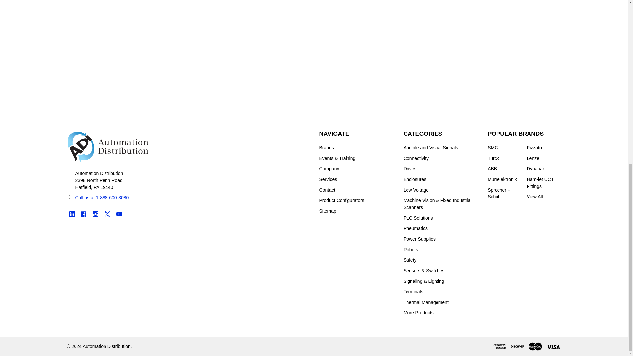 The height and width of the screenshot is (356, 633). Describe the element at coordinates (83, 214) in the screenshot. I see `Facebook` at that location.